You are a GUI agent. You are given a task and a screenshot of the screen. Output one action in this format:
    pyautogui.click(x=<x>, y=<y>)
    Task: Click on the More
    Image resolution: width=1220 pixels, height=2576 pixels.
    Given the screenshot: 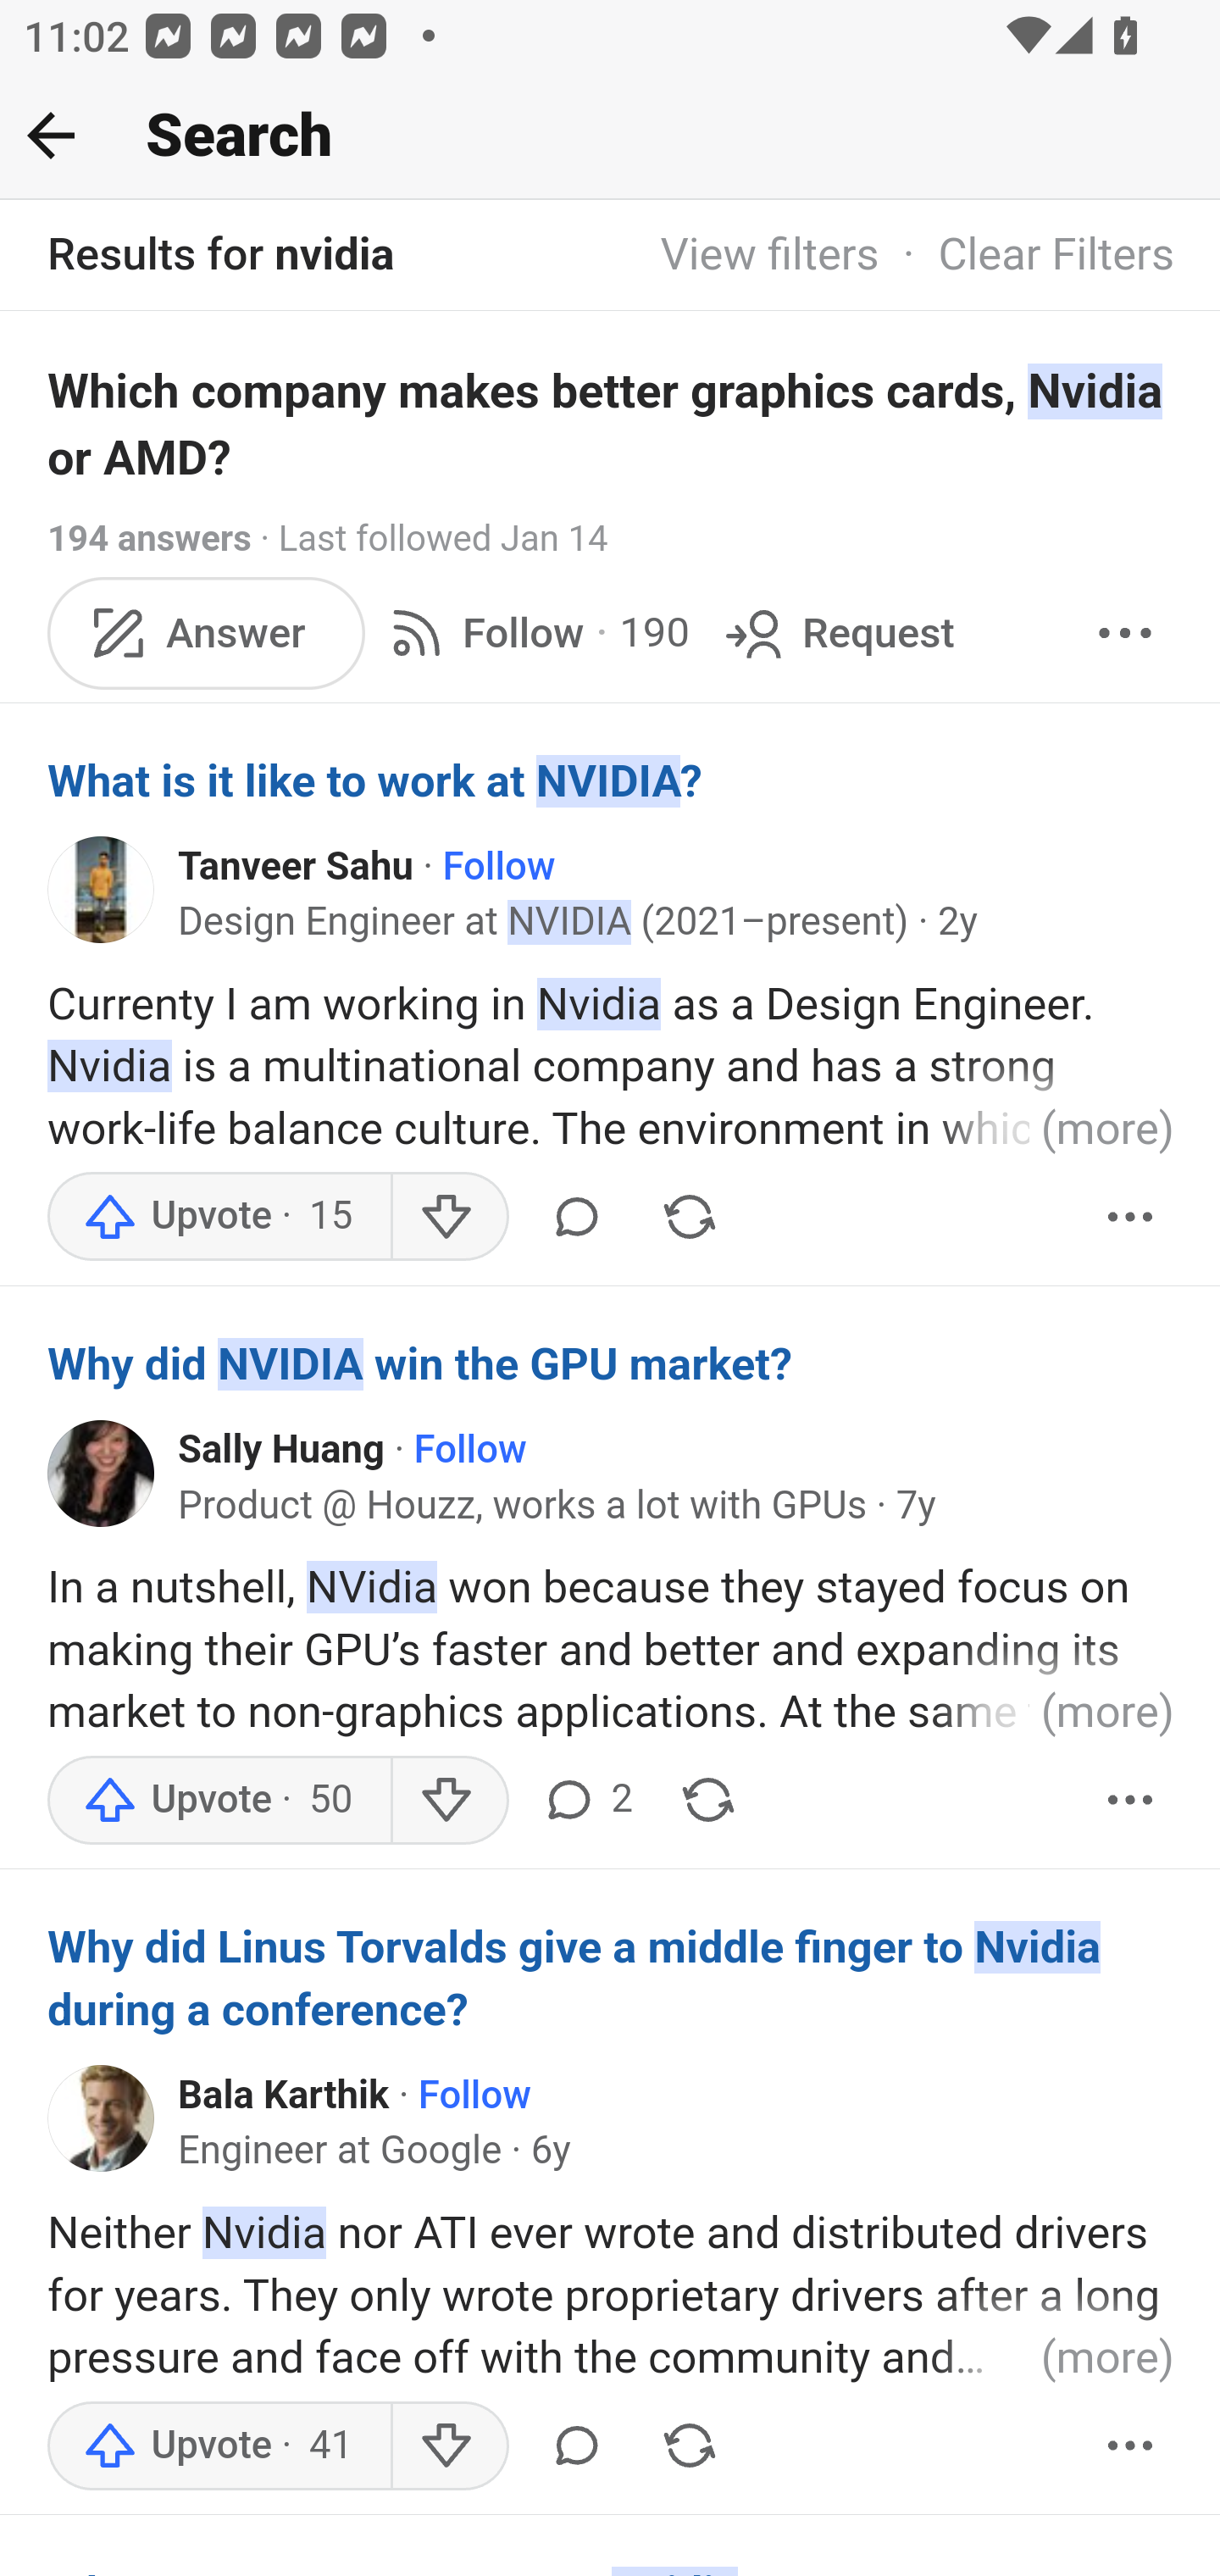 What is the action you would take?
    pyautogui.click(x=1125, y=633)
    